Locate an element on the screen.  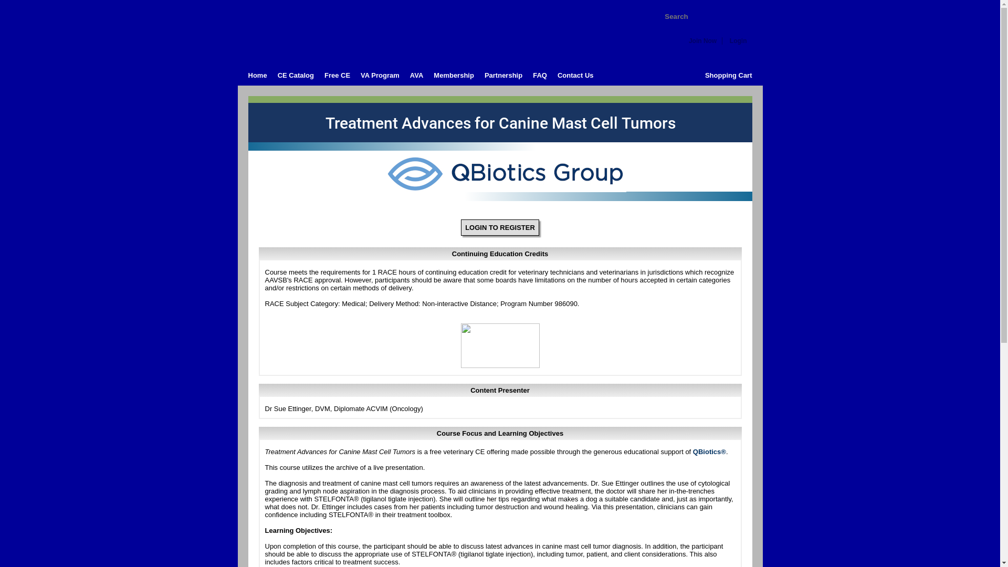
Home is located at coordinates (252, 76).